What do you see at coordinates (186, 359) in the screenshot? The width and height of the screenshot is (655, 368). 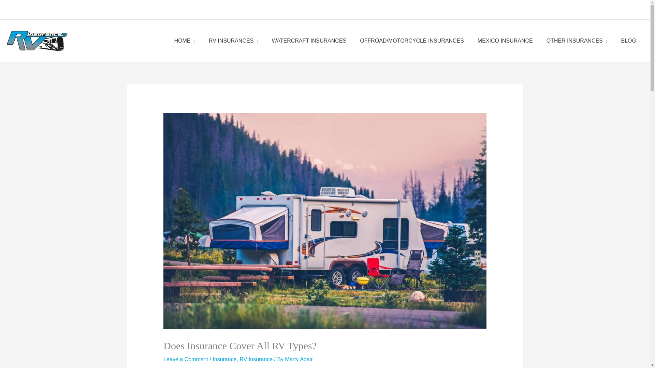 I see `Leave a Comment` at bounding box center [186, 359].